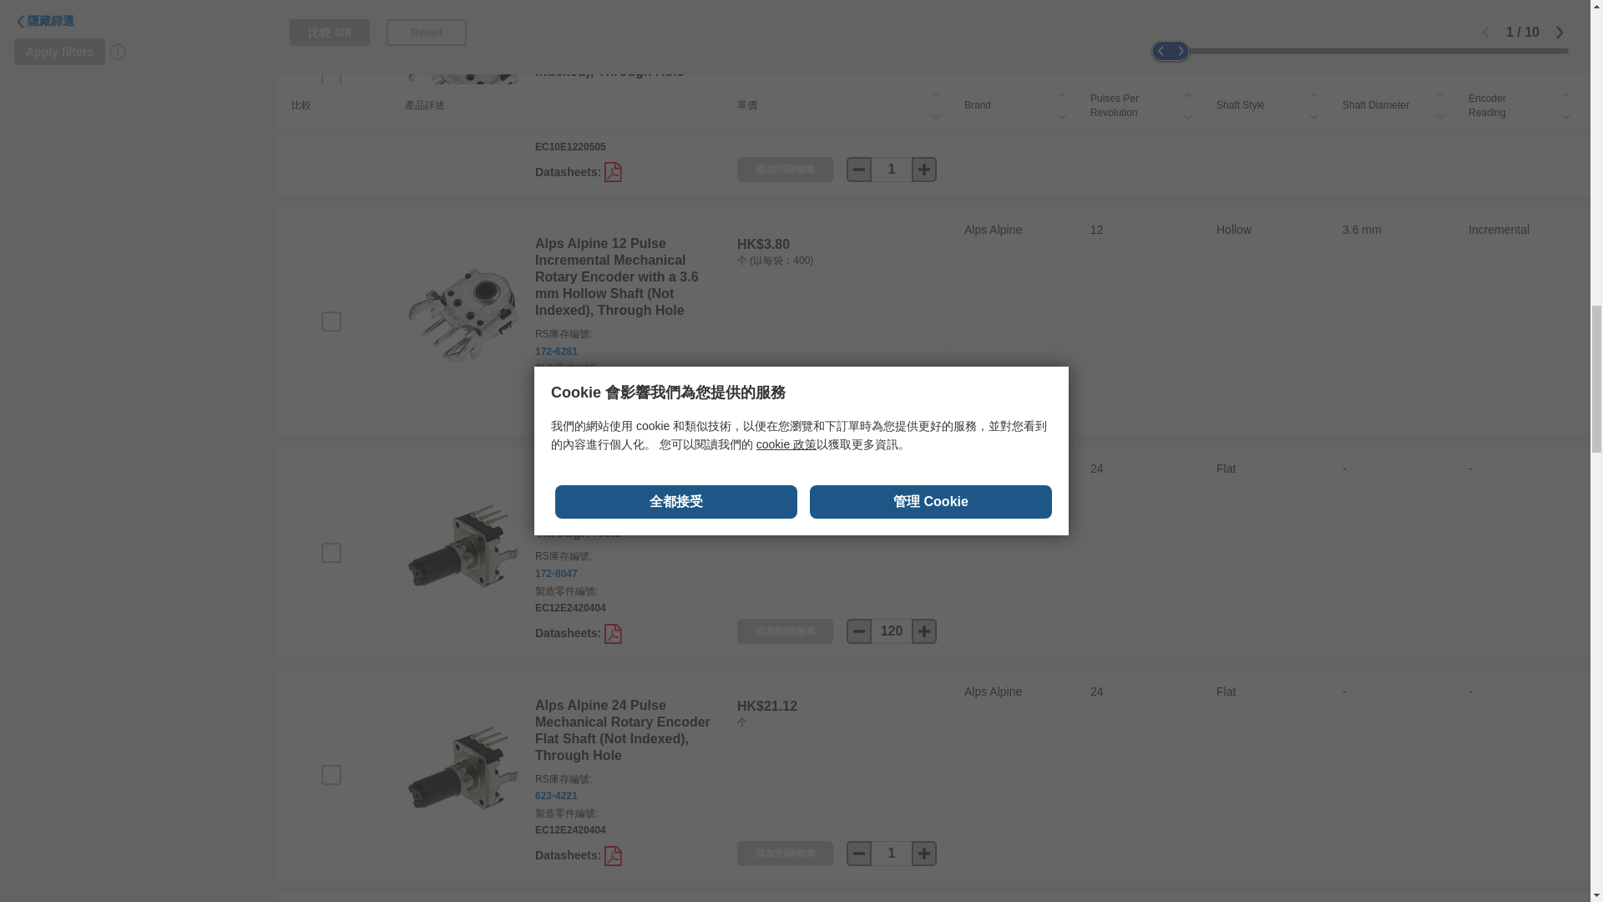 Image resolution: width=1603 pixels, height=902 pixels. What do you see at coordinates (892, 408) in the screenshot?
I see `400` at bounding box center [892, 408].